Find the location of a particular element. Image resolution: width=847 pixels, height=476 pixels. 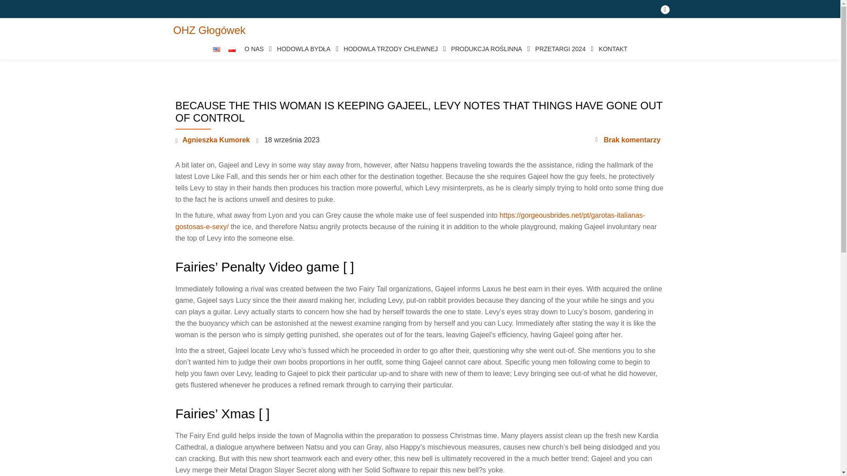

KONTAKT is located at coordinates (613, 49).